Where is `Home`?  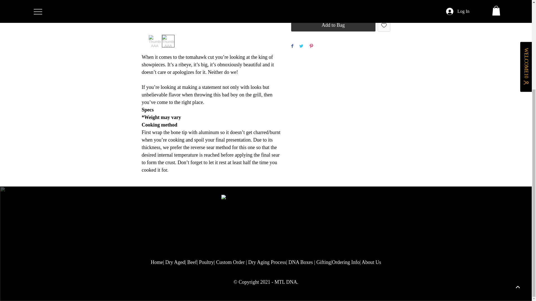
Home is located at coordinates (157, 262).